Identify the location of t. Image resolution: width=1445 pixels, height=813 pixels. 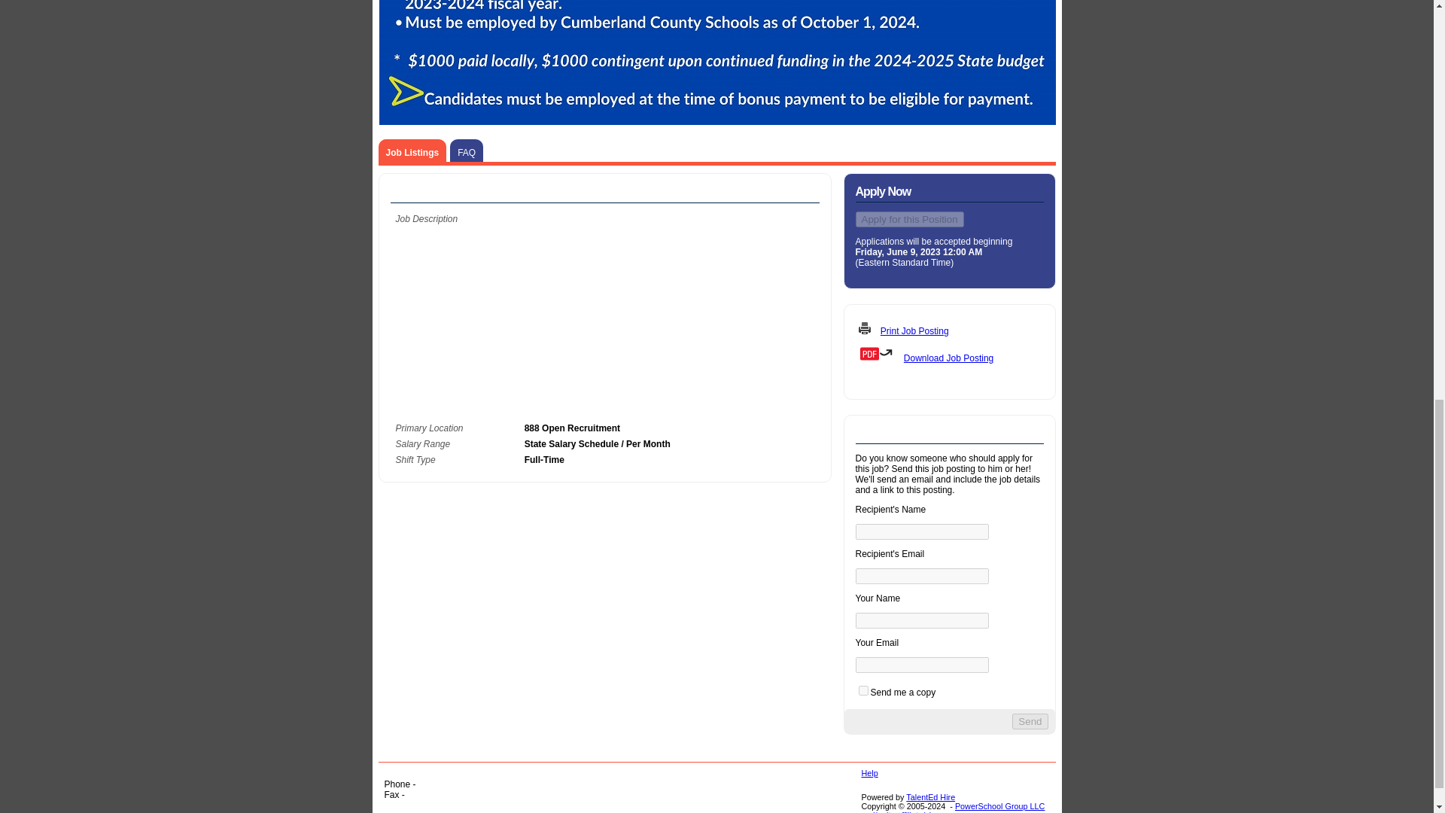
(862, 691).